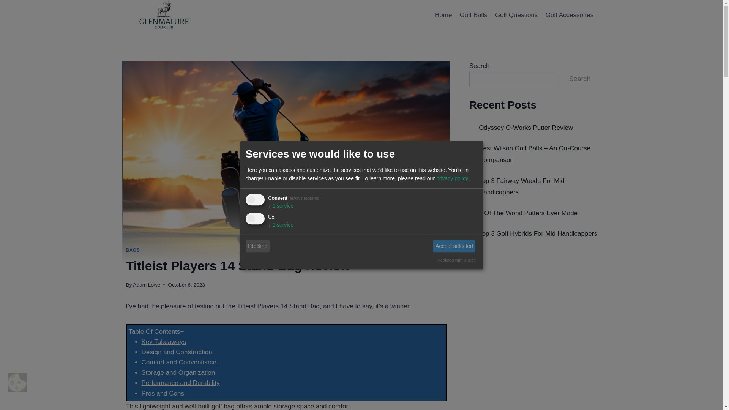  What do you see at coordinates (304, 198) in the screenshot?
I see `This services is always required` at bounding box center [304, 198].